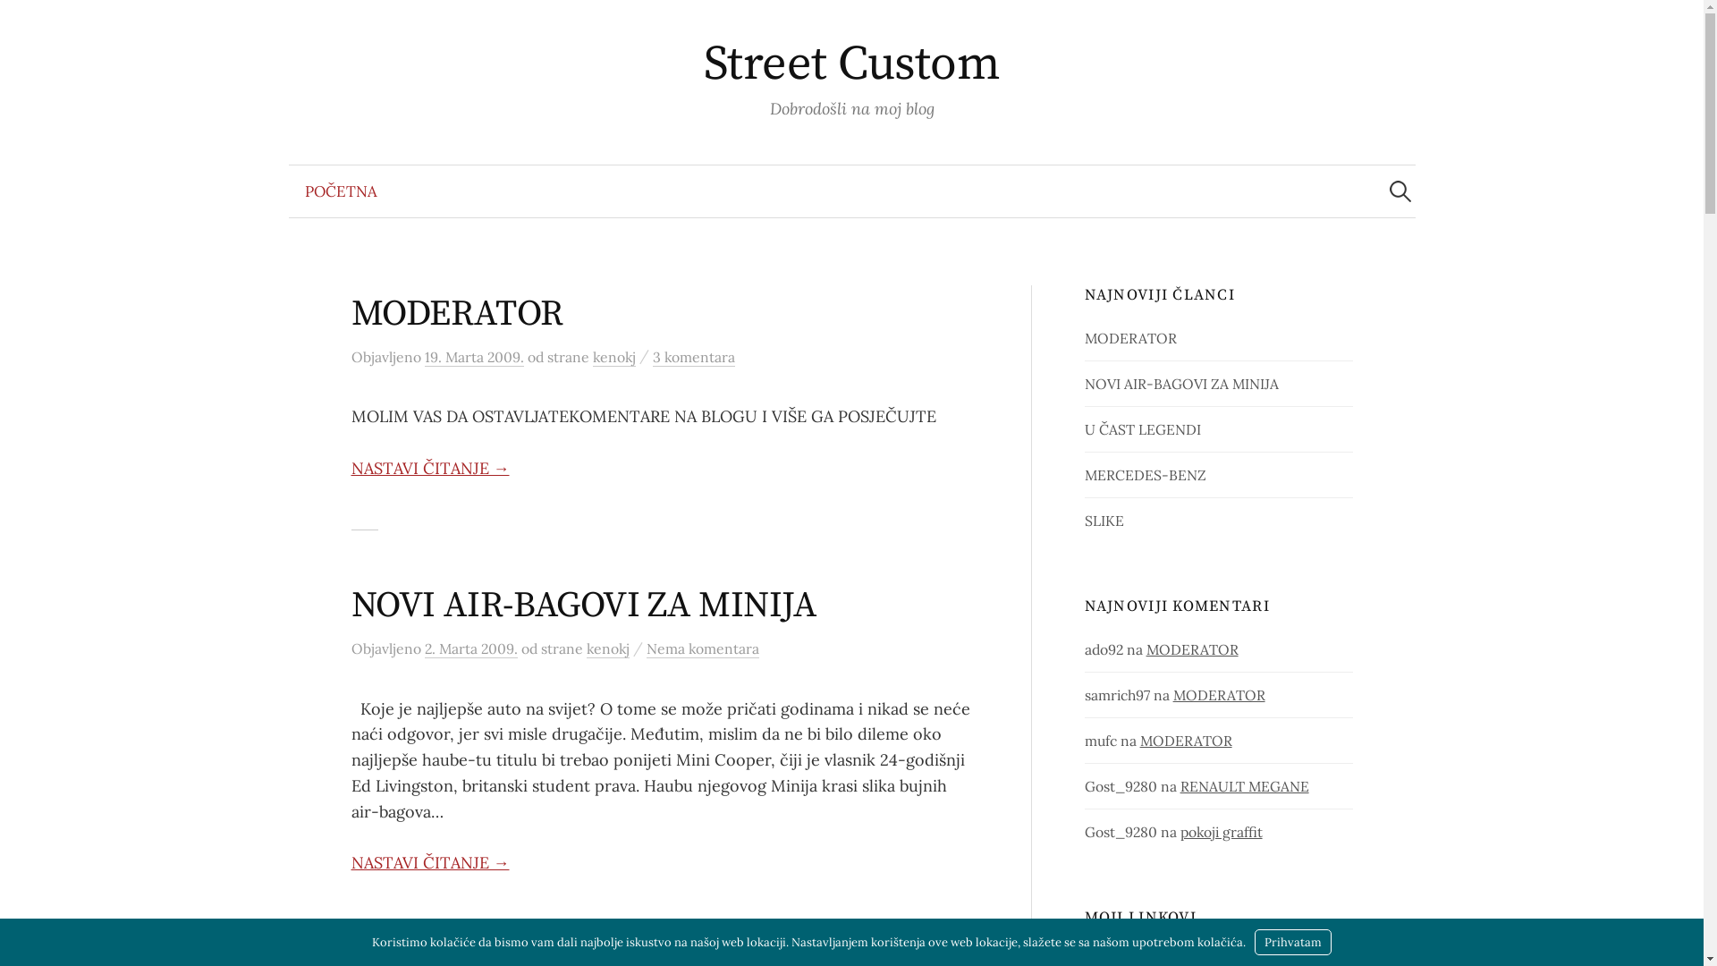 The image size is (1717, 966). I want to click on MODERATOR, so click(456, 314).